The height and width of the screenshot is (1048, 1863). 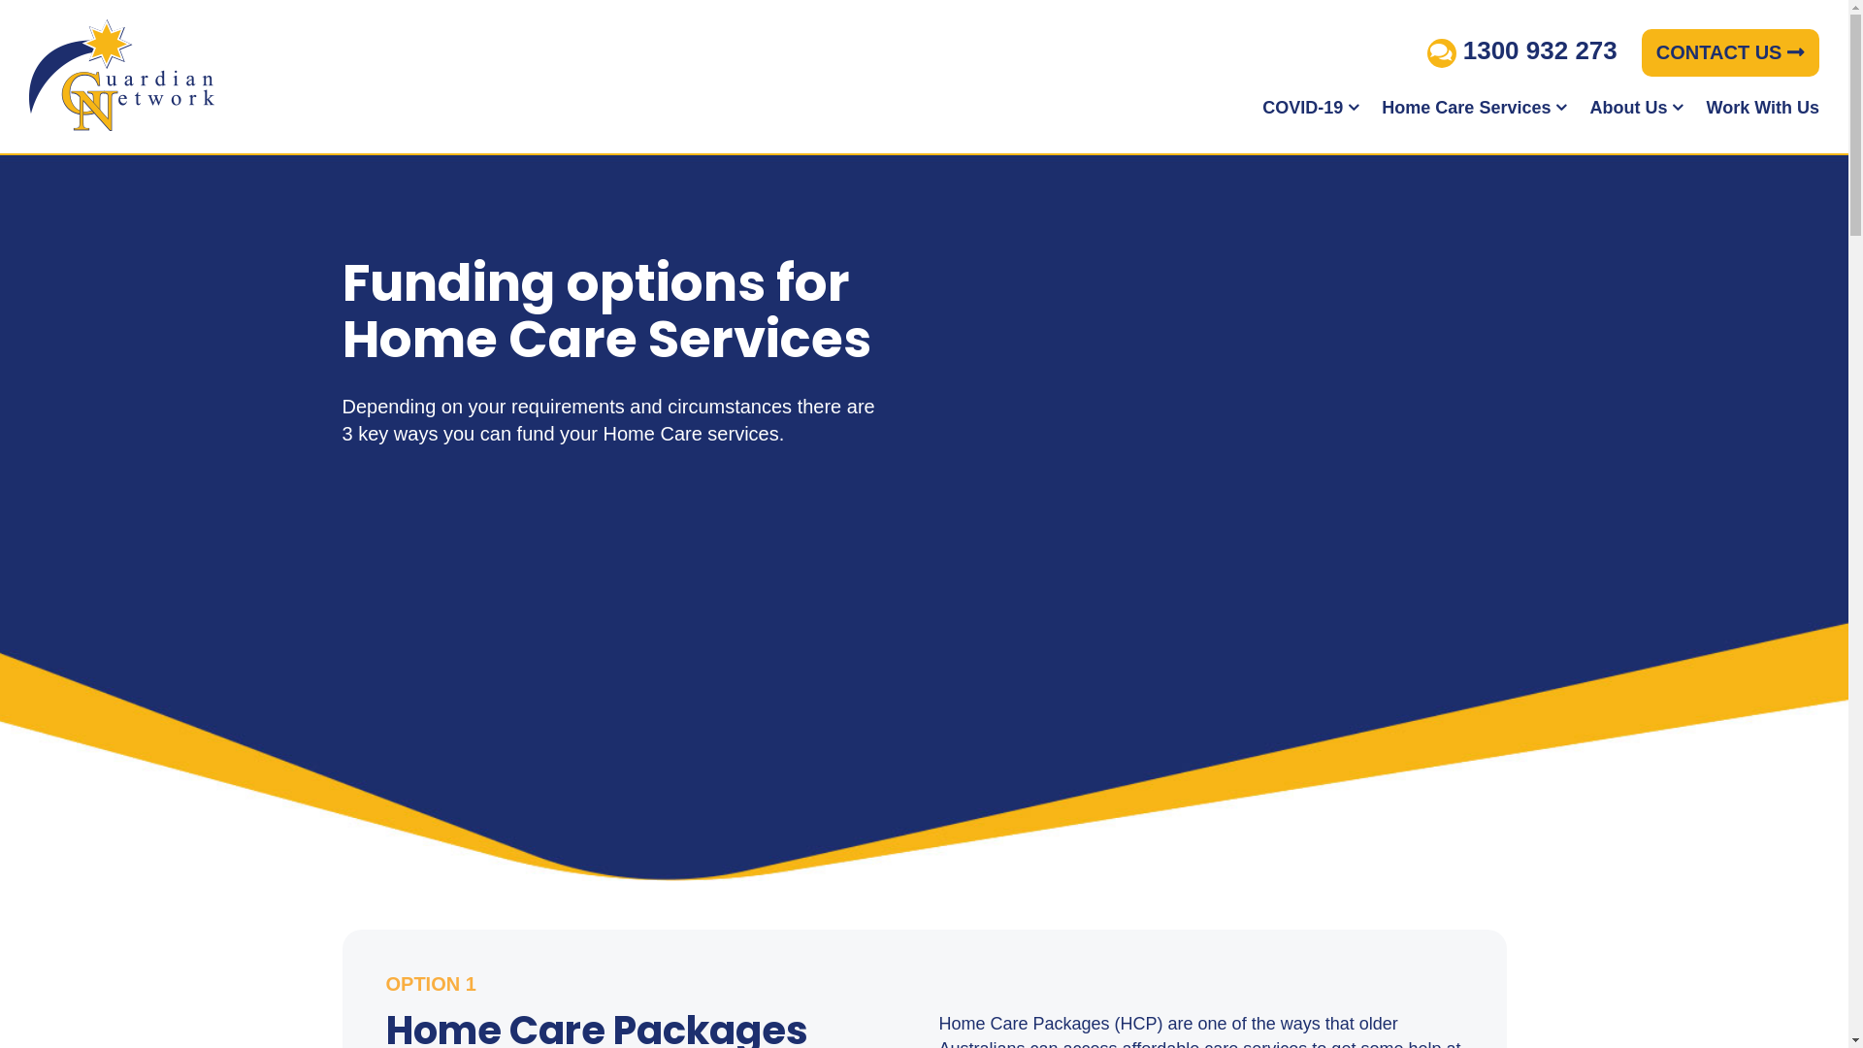 What do you see at coordinates (1311, 108) in the screenshot?
I see `COVID-19` at bounding box center [1311, 108].